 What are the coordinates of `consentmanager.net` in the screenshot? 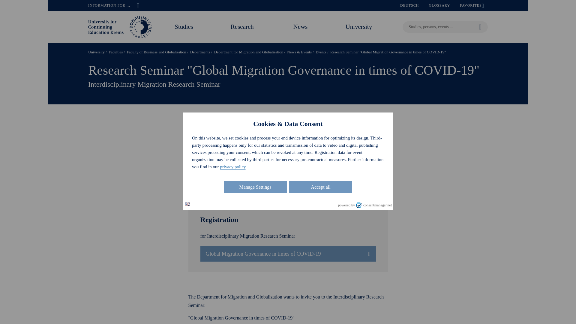 It's located at (374, 205).